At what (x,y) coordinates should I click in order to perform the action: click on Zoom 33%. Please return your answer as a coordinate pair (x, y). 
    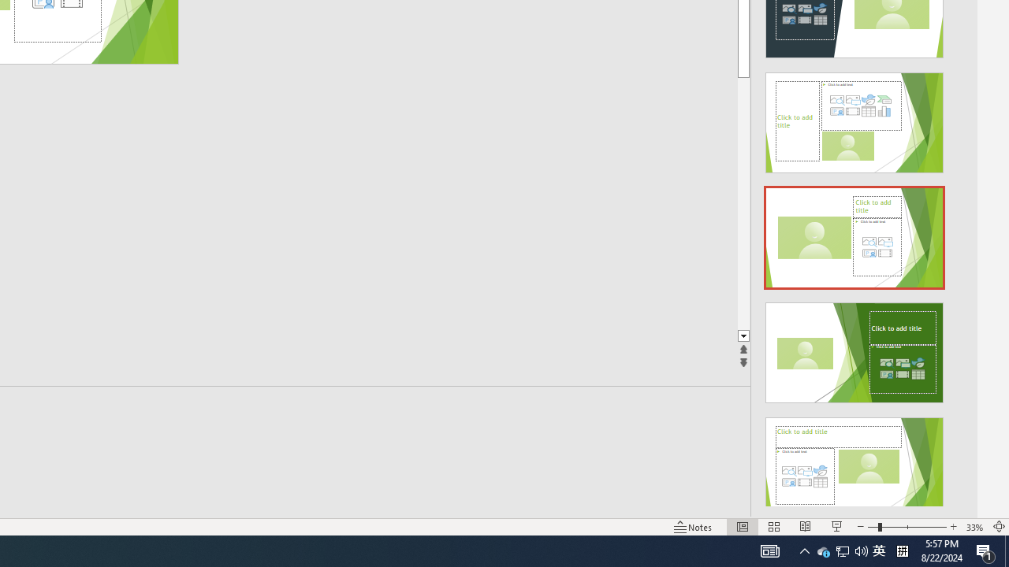
    Looking at the image, I should click on (974, 526).